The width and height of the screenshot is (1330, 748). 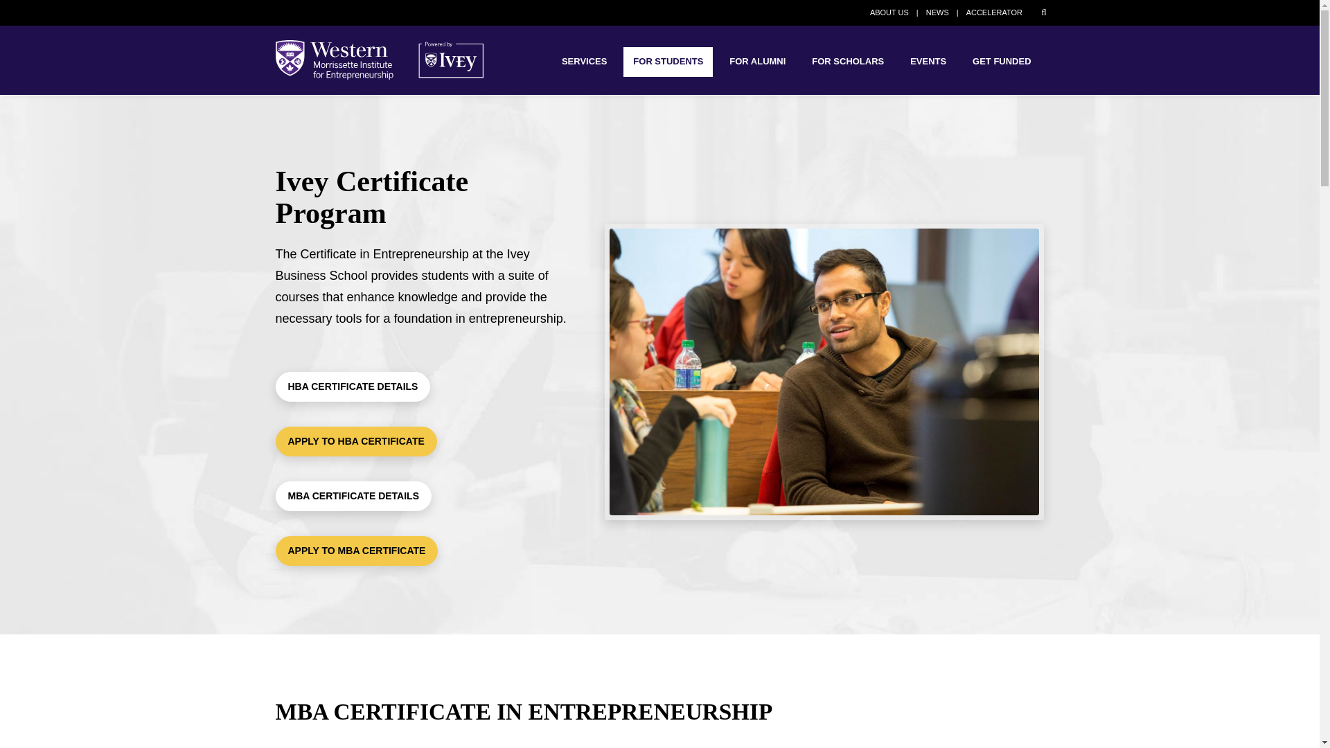 What do you see at coordinates (889, 12) in the screenshot?
I see `ABOUT US` at bounding box center [889, 12].